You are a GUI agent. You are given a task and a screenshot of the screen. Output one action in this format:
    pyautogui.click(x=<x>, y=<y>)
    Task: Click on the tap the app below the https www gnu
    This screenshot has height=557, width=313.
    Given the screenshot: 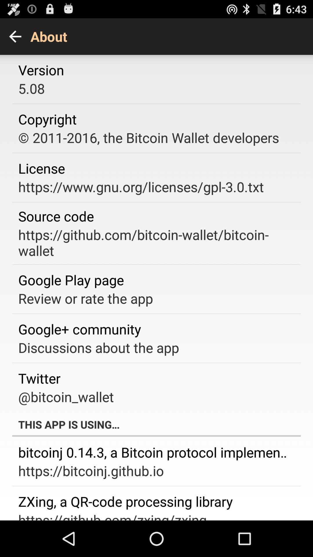 What is the action you would take?
    pyautogui.click(x=56, y=216)
    